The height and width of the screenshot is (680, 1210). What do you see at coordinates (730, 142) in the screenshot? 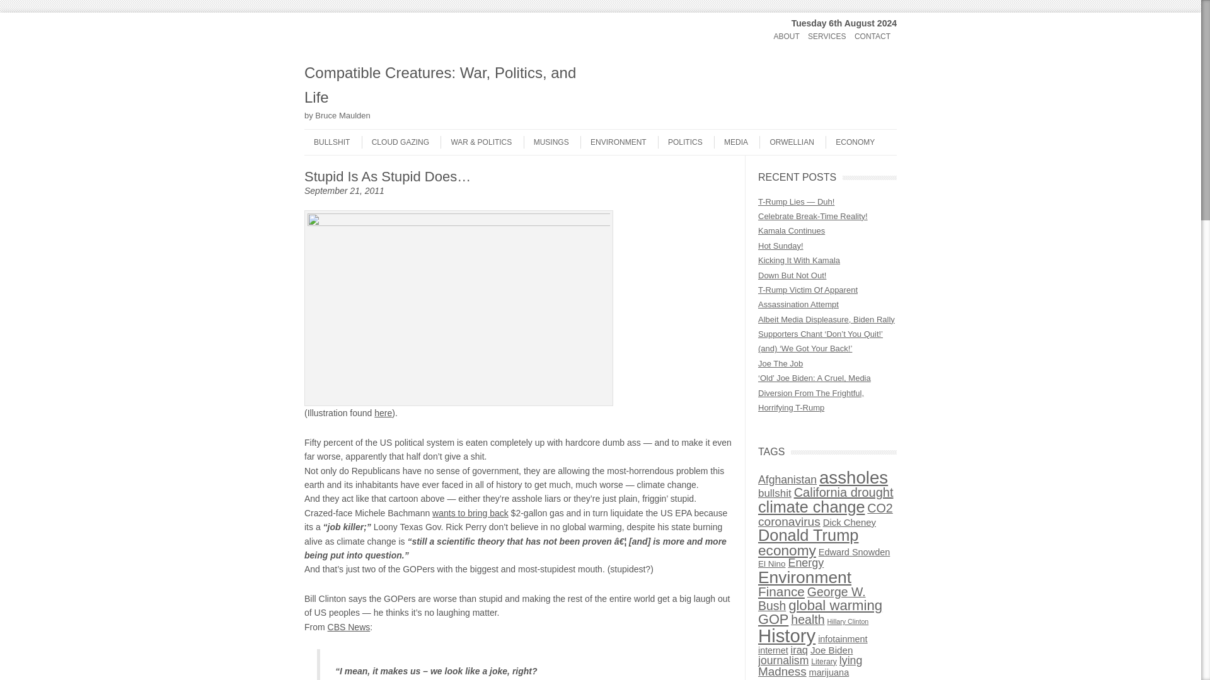
I see `MEDIA` at bounding box center [730, 142].